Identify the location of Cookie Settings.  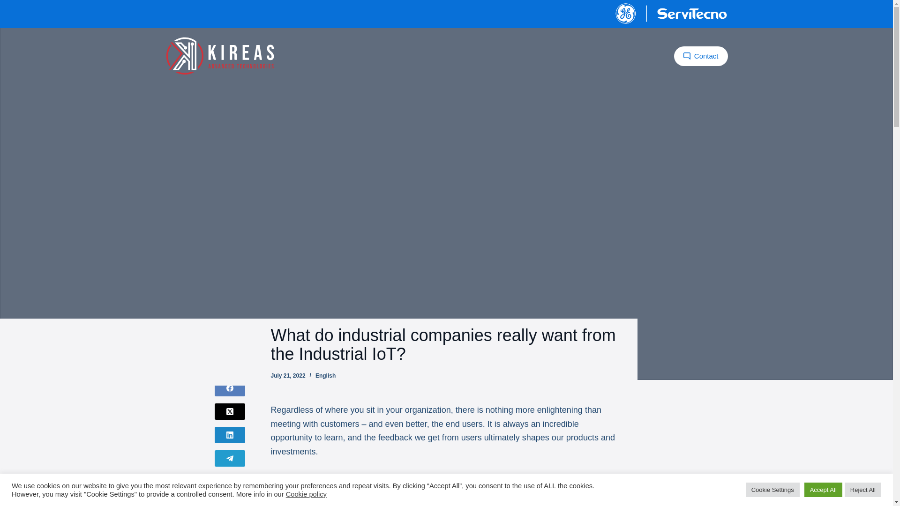
(772, 490).